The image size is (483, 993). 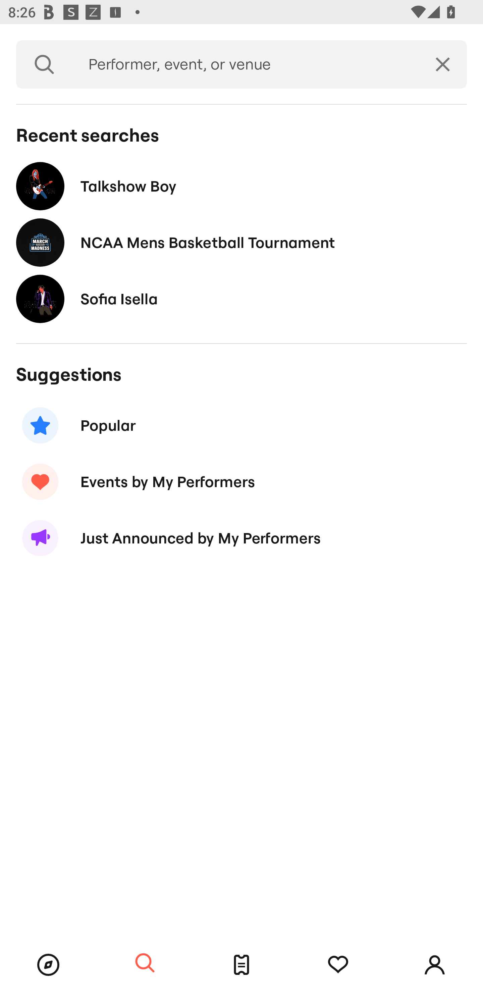 What do you see at coordinates (435, 965) in the screenshot?
I see `Account` at bounding box center [435, 965].